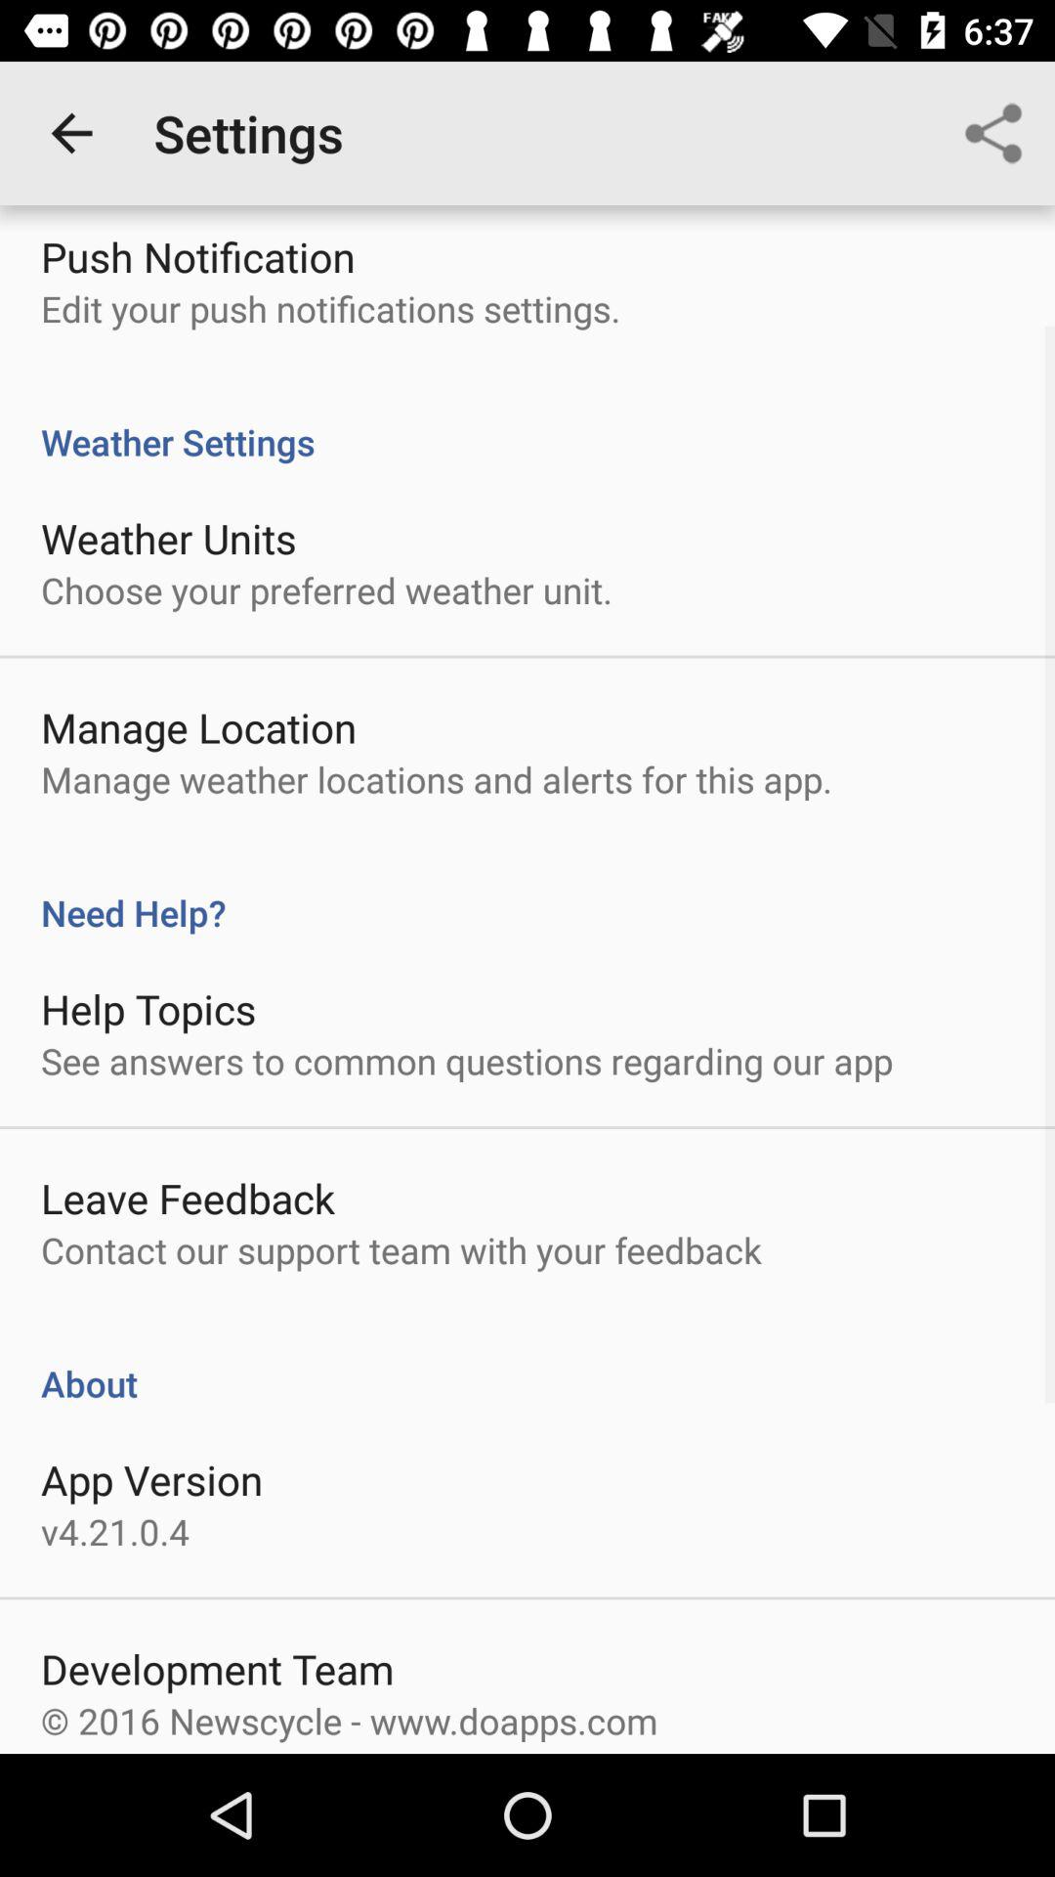 The image size is (1055, 1877). I want to click on swipe to the help topics item, so click(148, 1009).